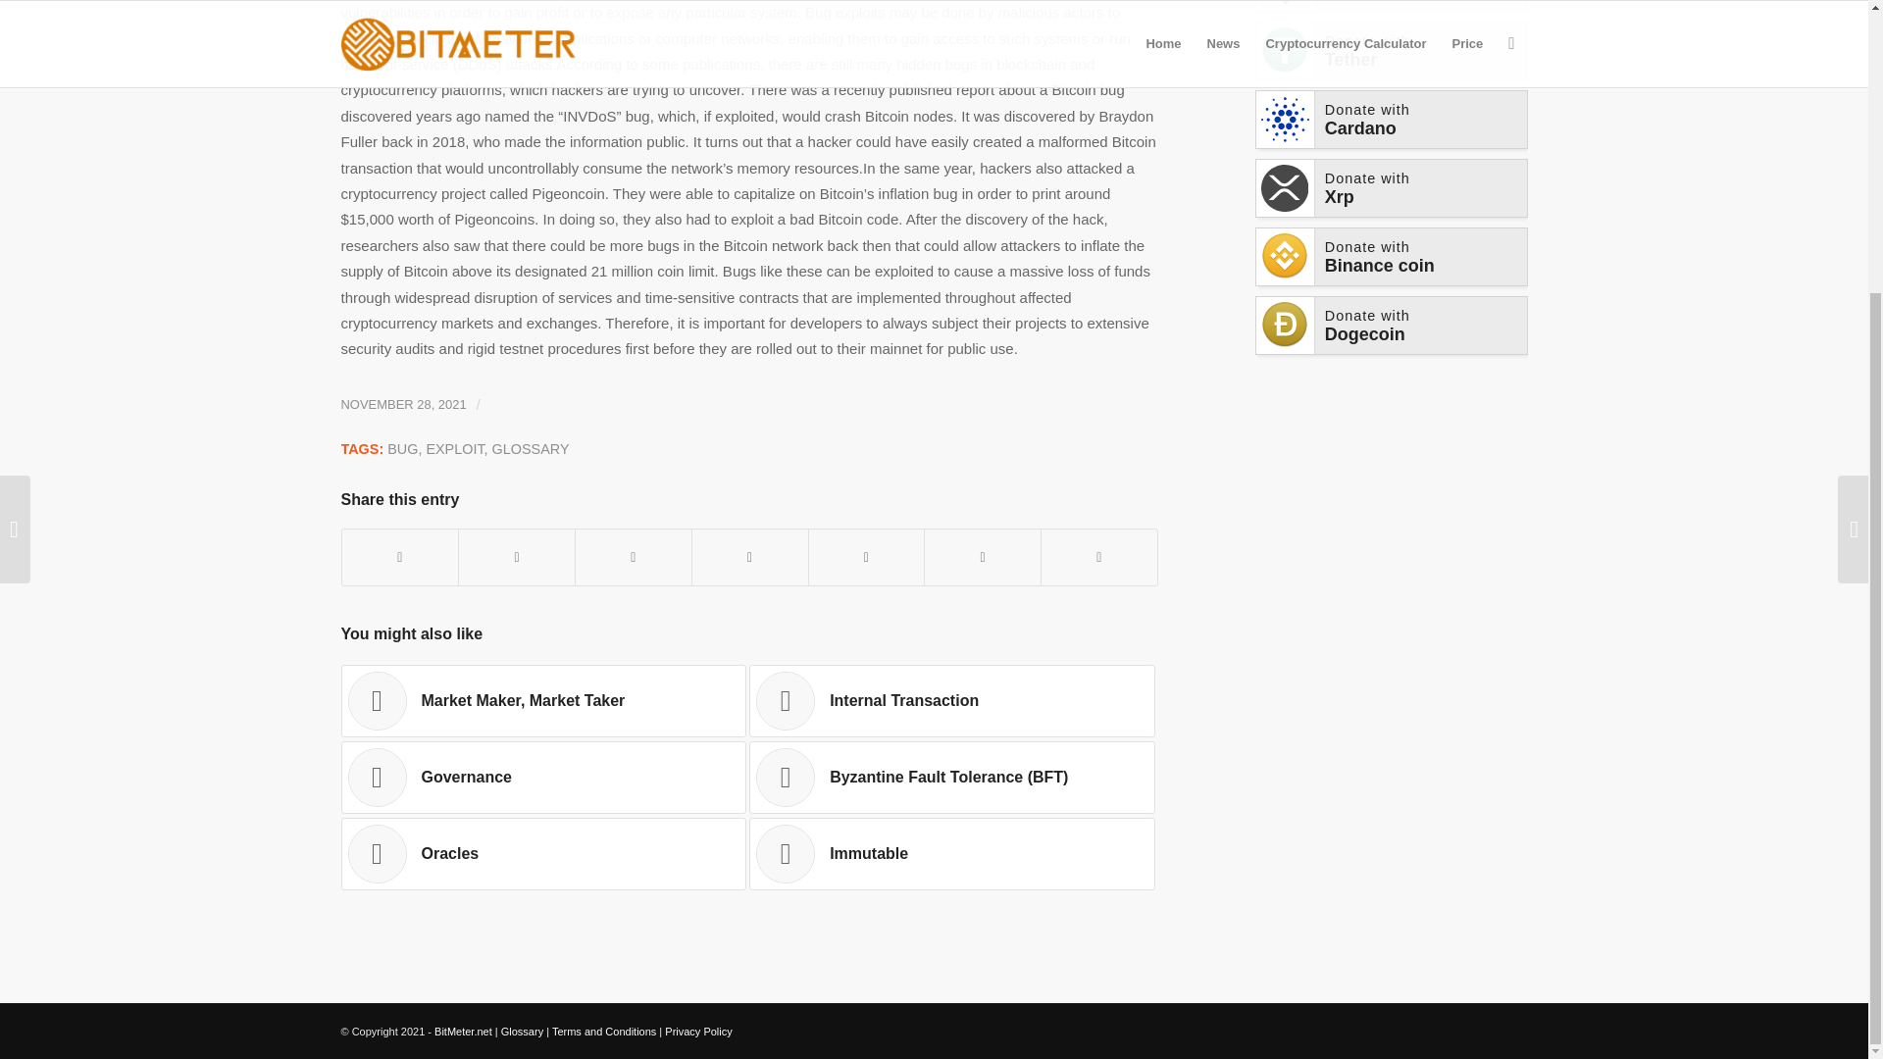 The height and width of the screenshot is (1059, 1883). What do you see at coordinates (543, 700) in the screenshot?
I see `Market Maker, Market Taker` at bounding box center [543, 700].